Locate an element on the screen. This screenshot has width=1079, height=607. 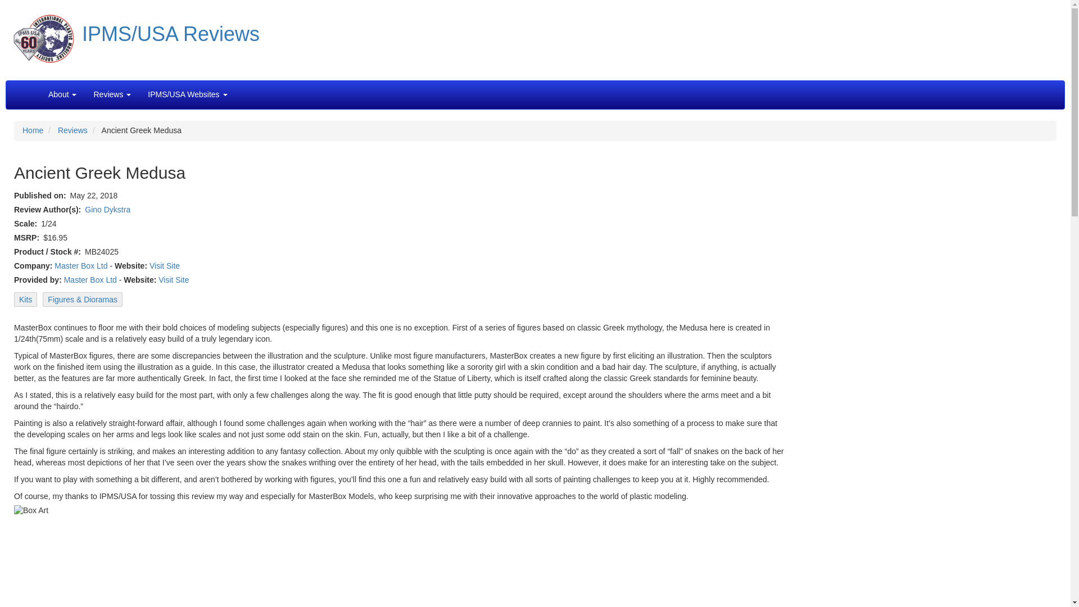
Reviews is located at coordinates (111, 94).